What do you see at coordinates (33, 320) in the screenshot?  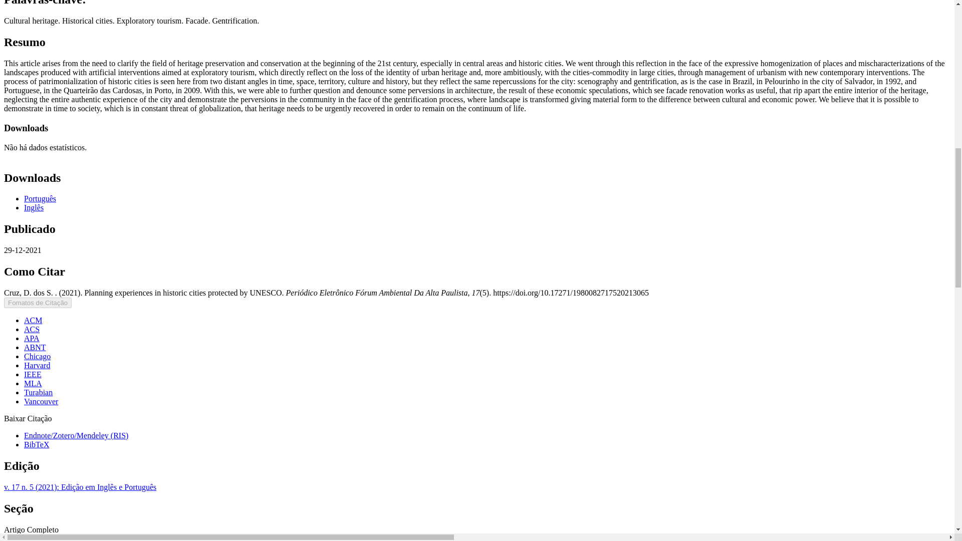 I see `ACM` at bounding box center [33, 320].